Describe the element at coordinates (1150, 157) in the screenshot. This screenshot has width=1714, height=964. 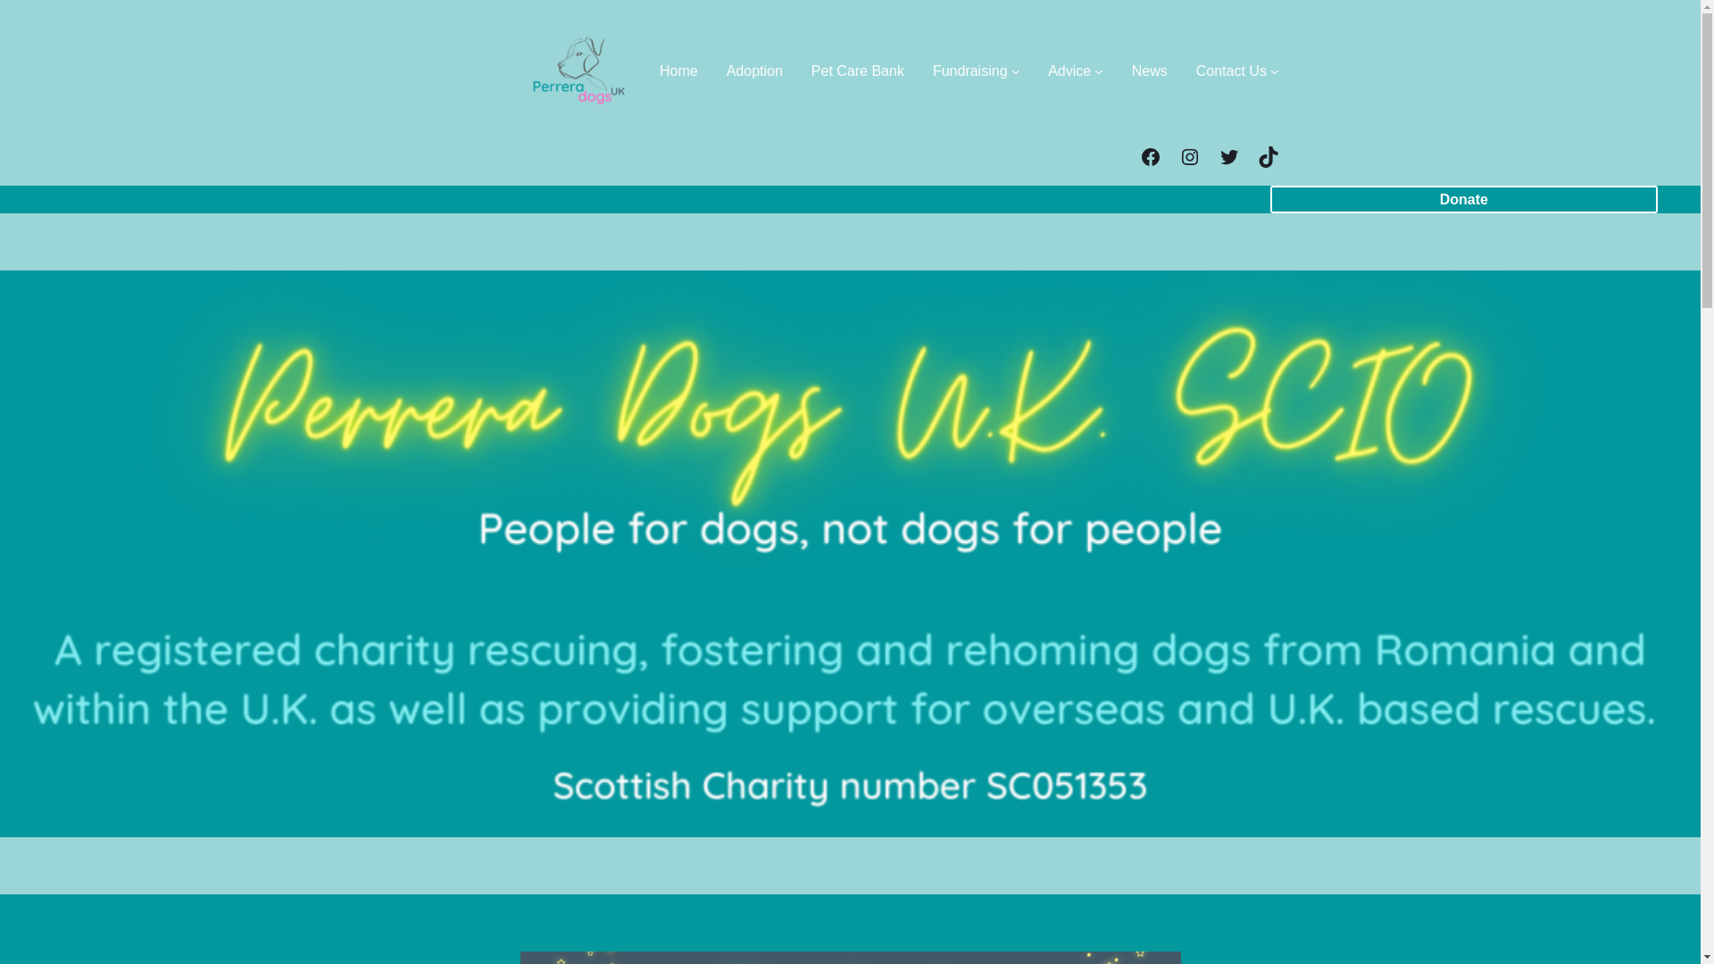
I see `Facebook` at that location.